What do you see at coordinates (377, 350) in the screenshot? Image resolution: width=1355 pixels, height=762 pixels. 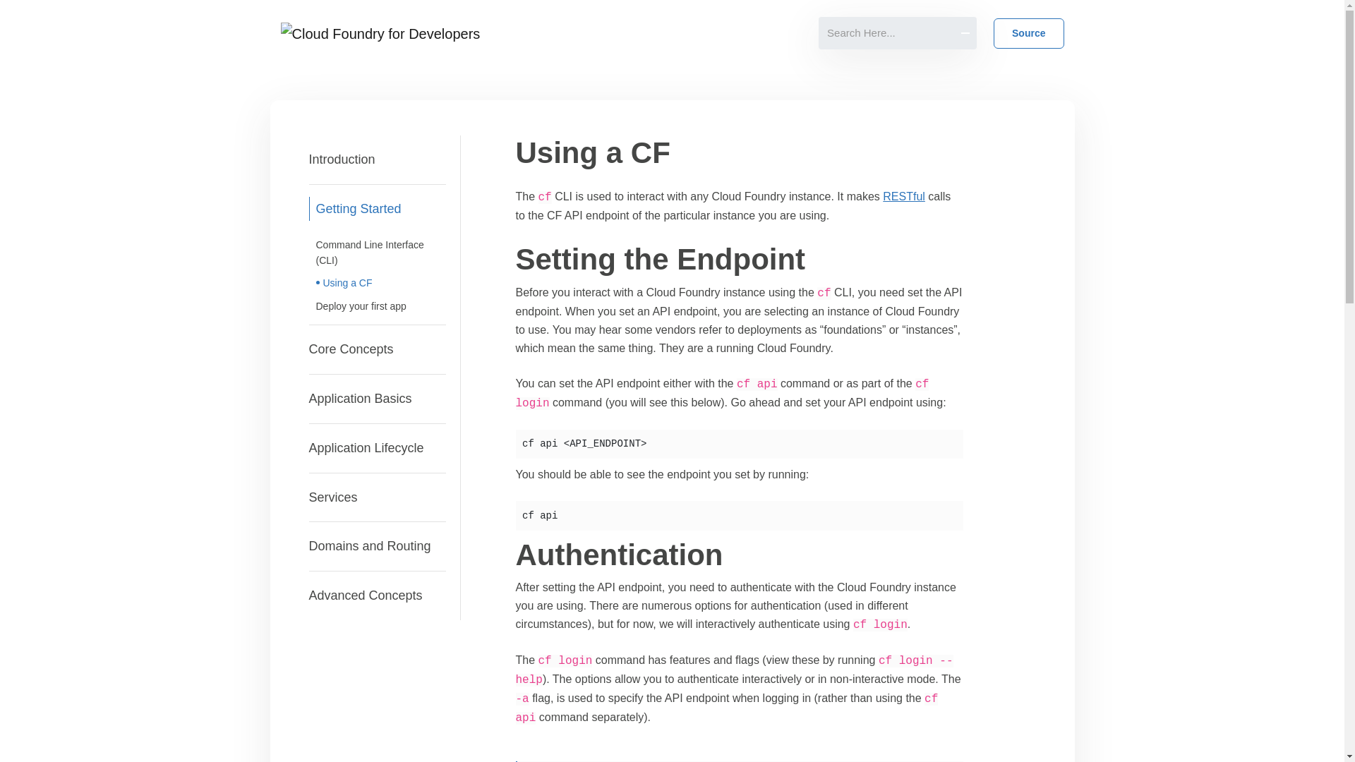 I see `Core Concepts` at bounding box center [377, 350].